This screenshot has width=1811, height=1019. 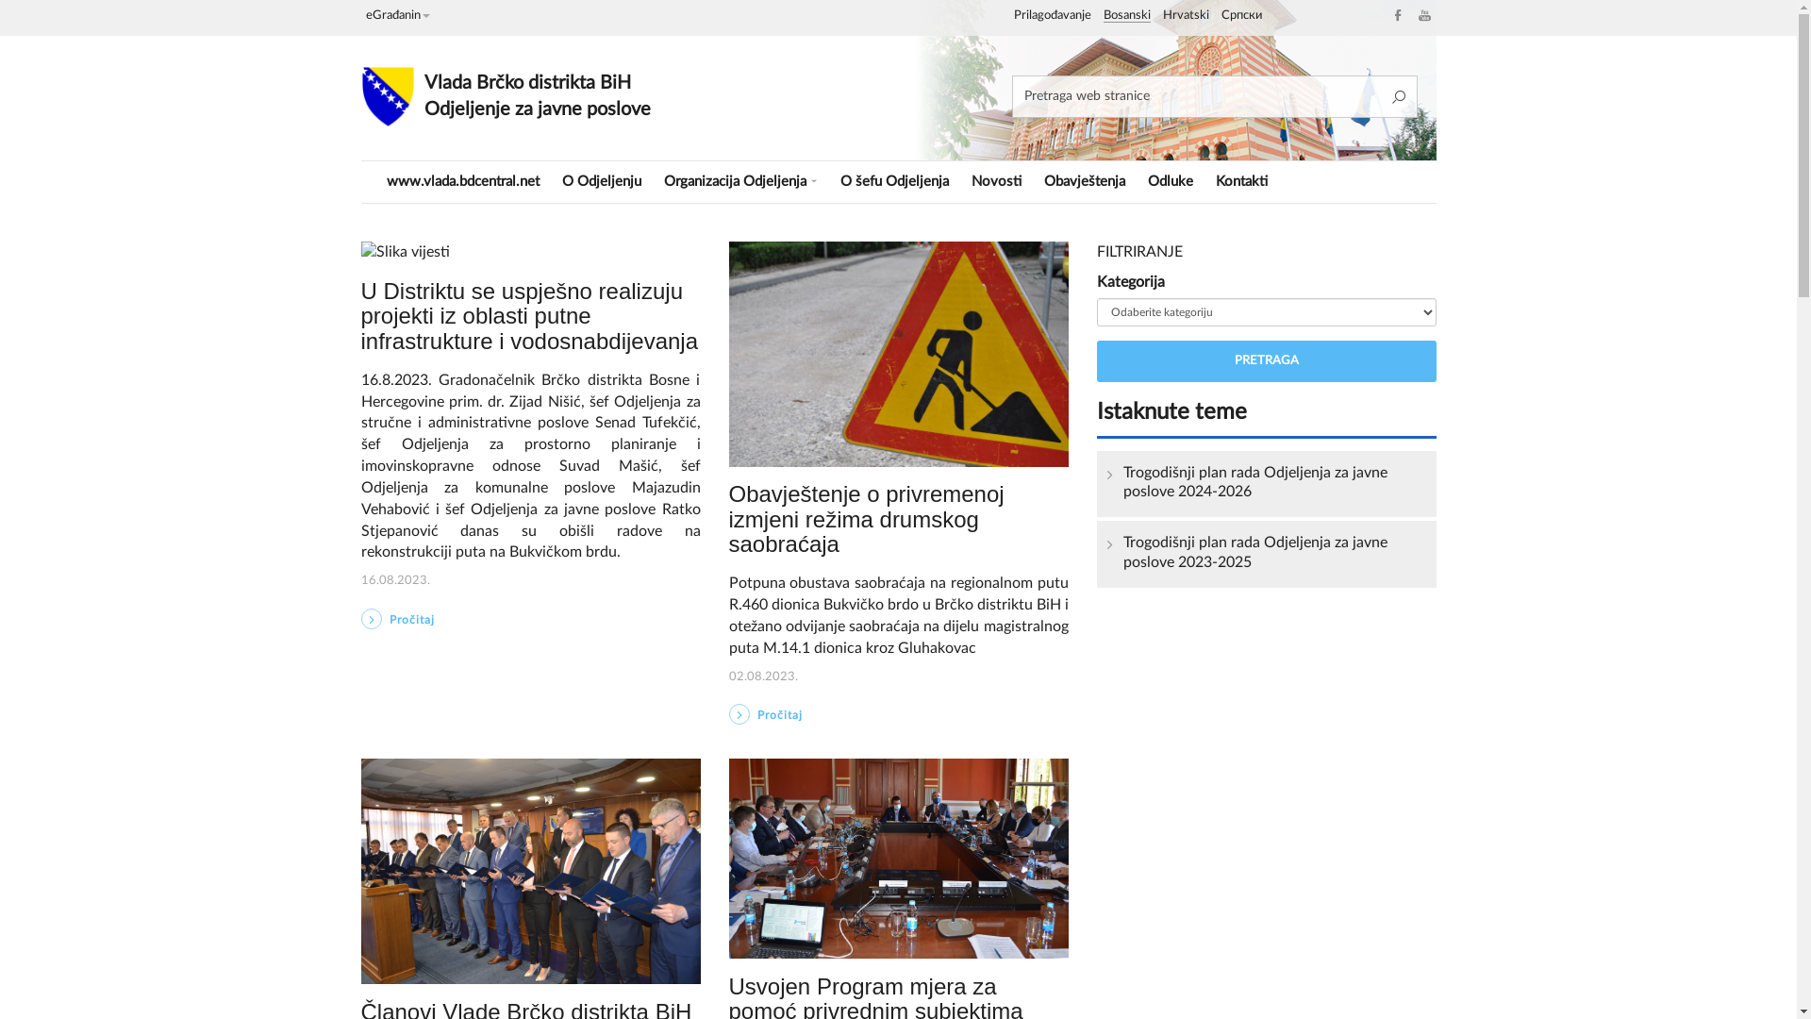 What do you see at coordinates (602, 182) in the screenshot?
I see `O Odjeljenju` at bounding box center [602, 182].